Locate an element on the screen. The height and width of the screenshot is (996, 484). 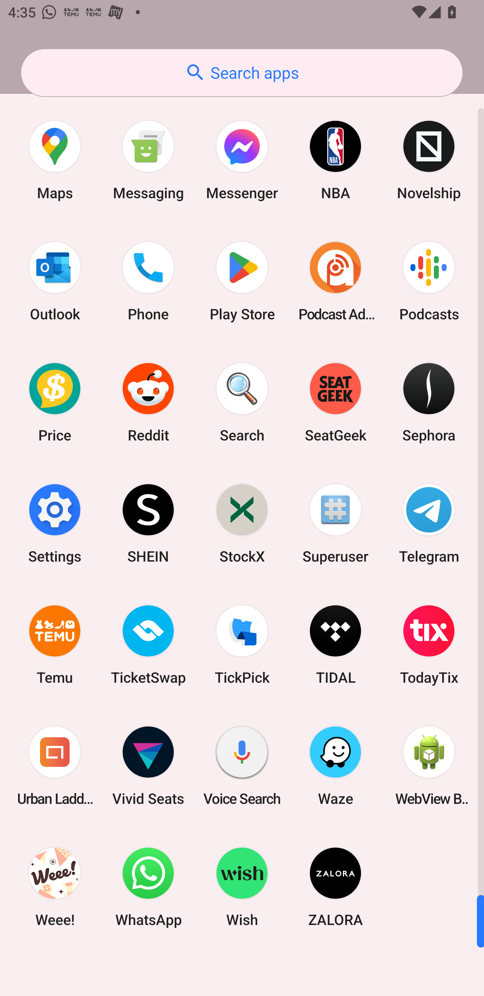
Search is located at coordinates (242, 402).